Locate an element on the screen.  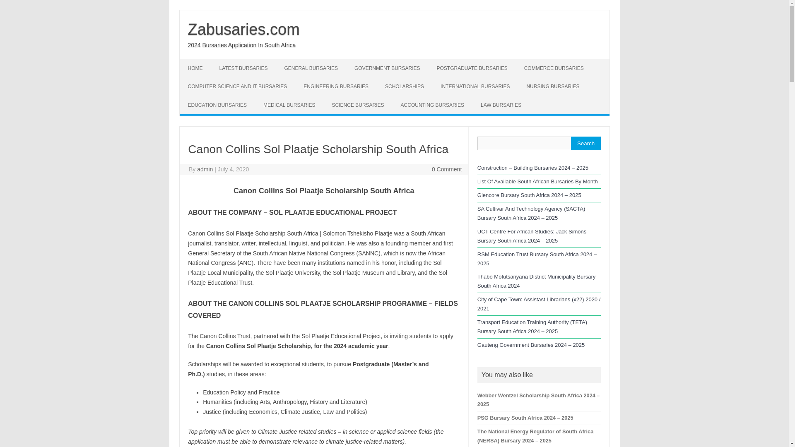
EDUCATION BURSARIES is located at coordinates (217, 105).